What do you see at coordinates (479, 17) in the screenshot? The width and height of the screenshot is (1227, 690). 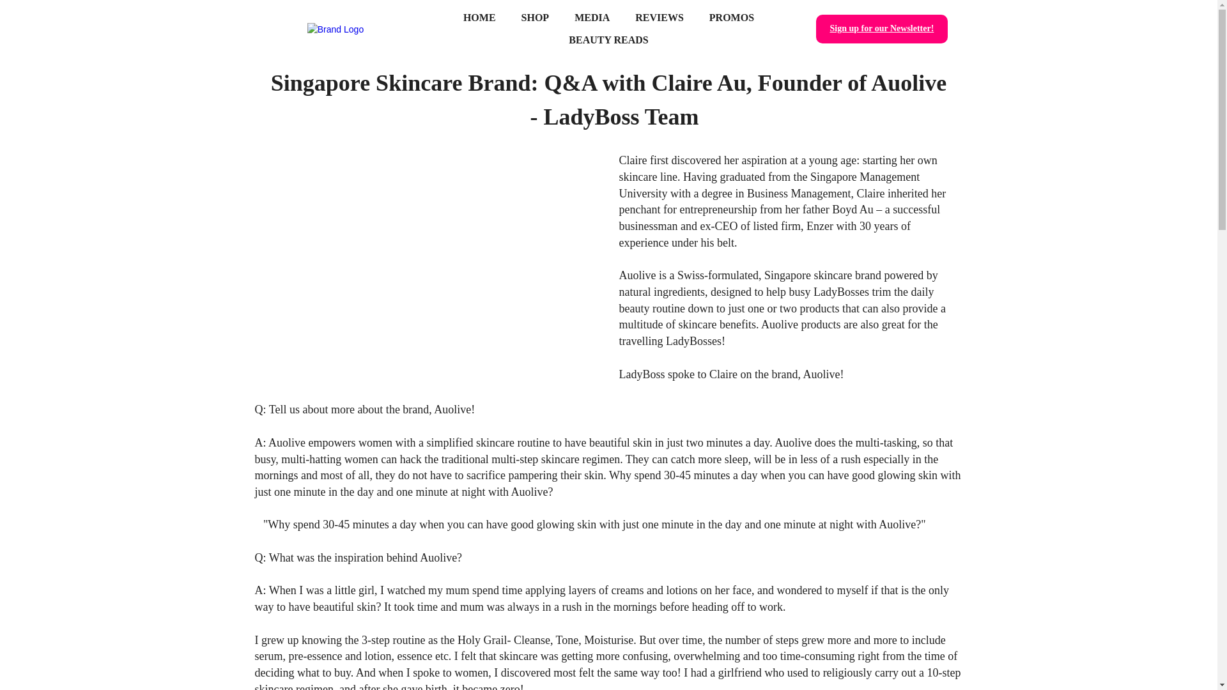 I see `HOME` at bounding box center [479, 17].